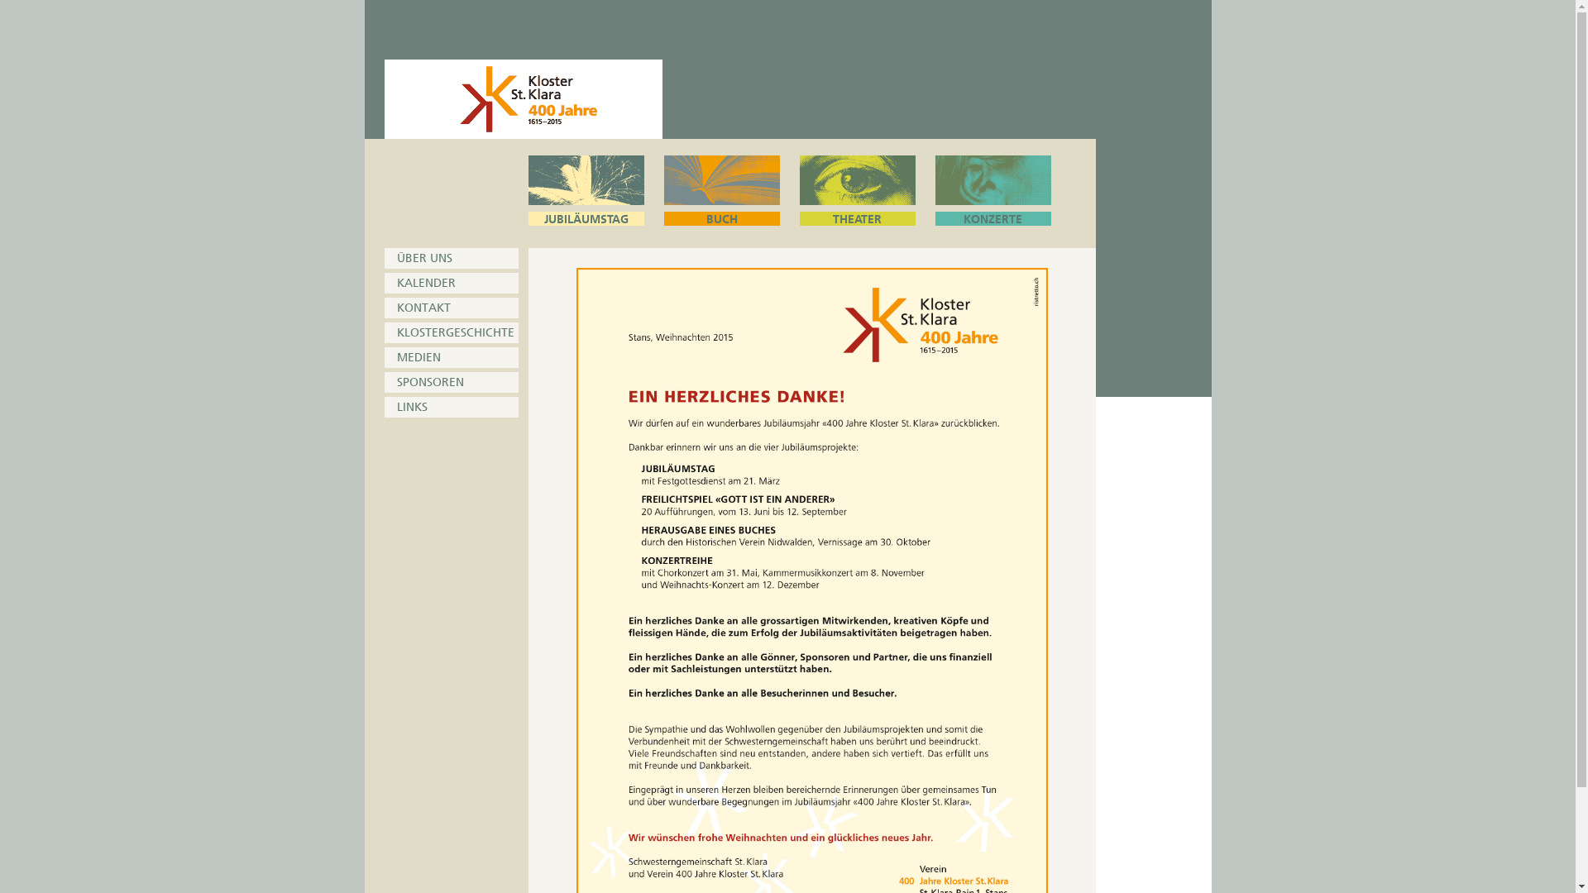 Image resolution: width=1588 pixels, height=893 pixels. What do you see at coordinates (857, 190) in the screenshot?
I see `THEATER` at bounding box center [857, 190].